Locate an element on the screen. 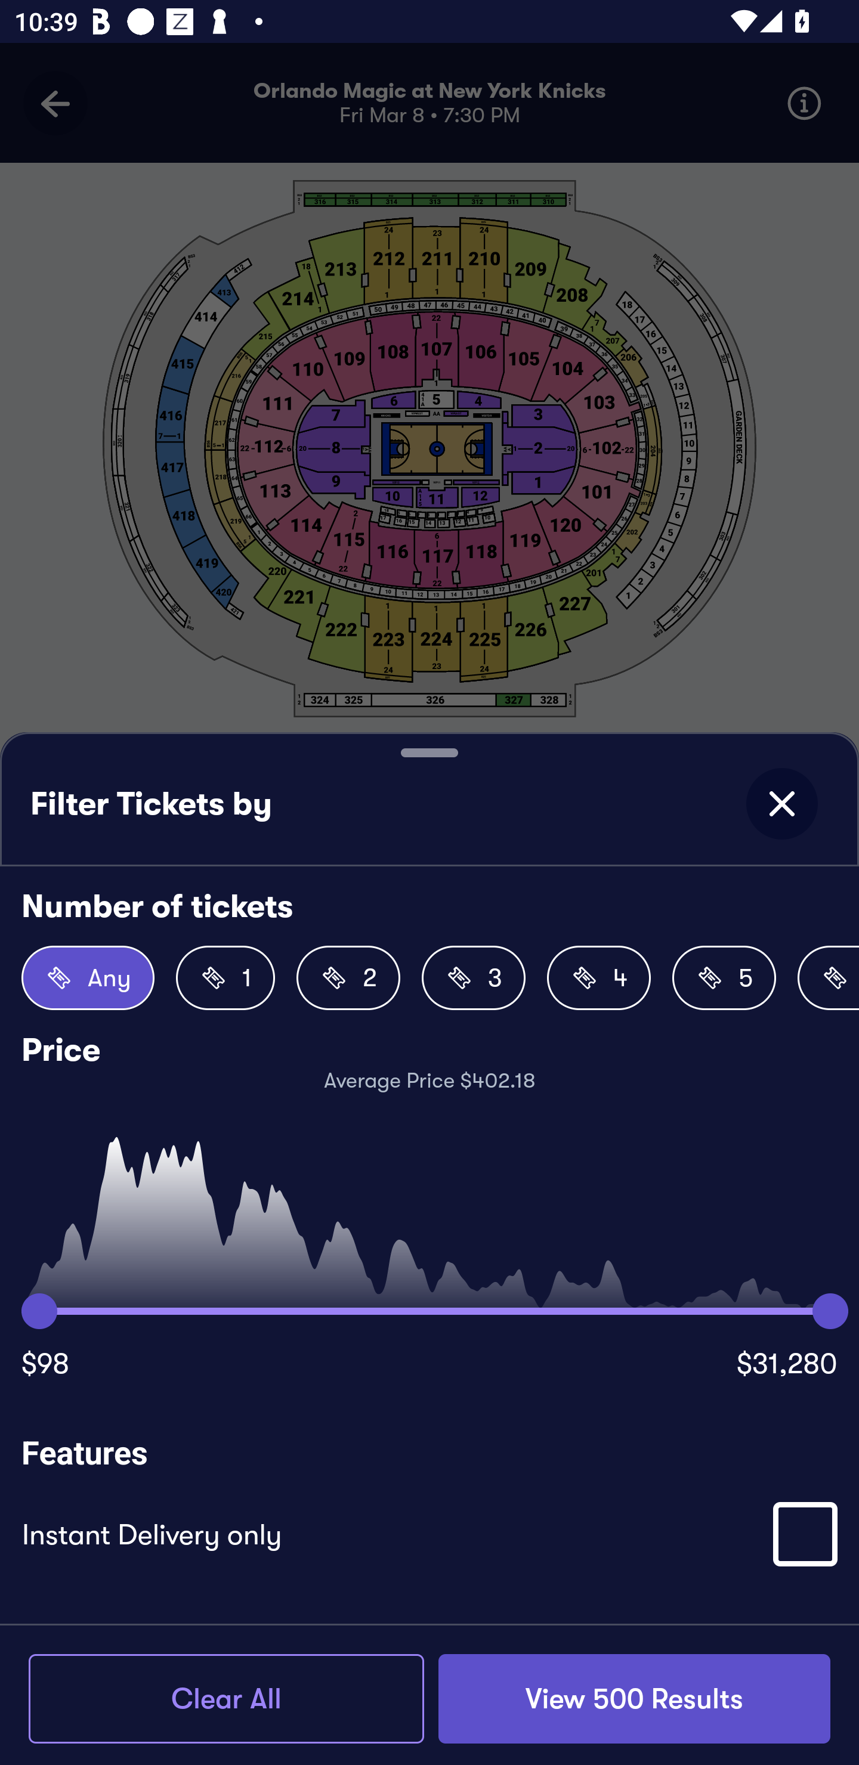 This screenshot has height=1765, width=859. 3 is located at coordinates (474, 978).